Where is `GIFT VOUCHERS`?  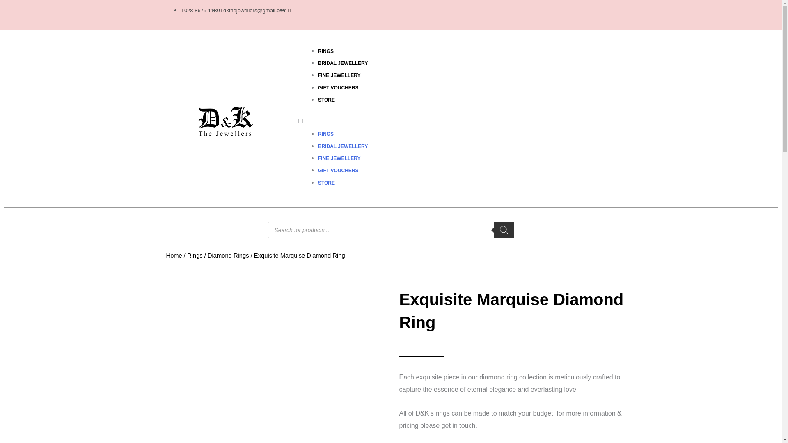 GIFT VOUCHERS is located at coordinates (338, 88).